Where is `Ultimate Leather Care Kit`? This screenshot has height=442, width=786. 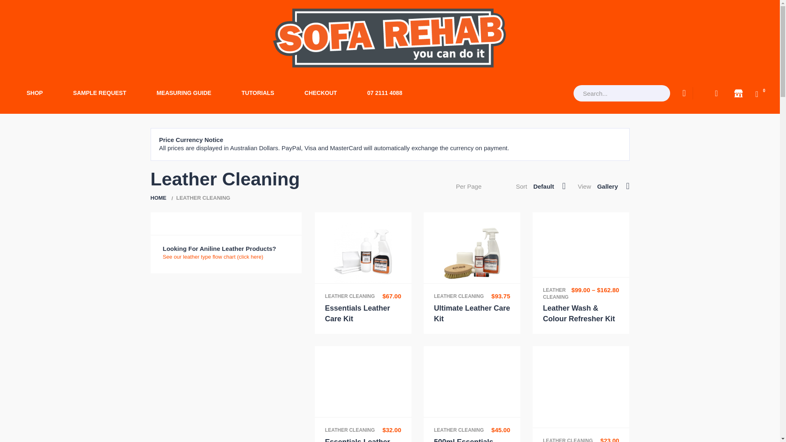 Ultimate Leather Care Kit is located at coordinates (472, 313).